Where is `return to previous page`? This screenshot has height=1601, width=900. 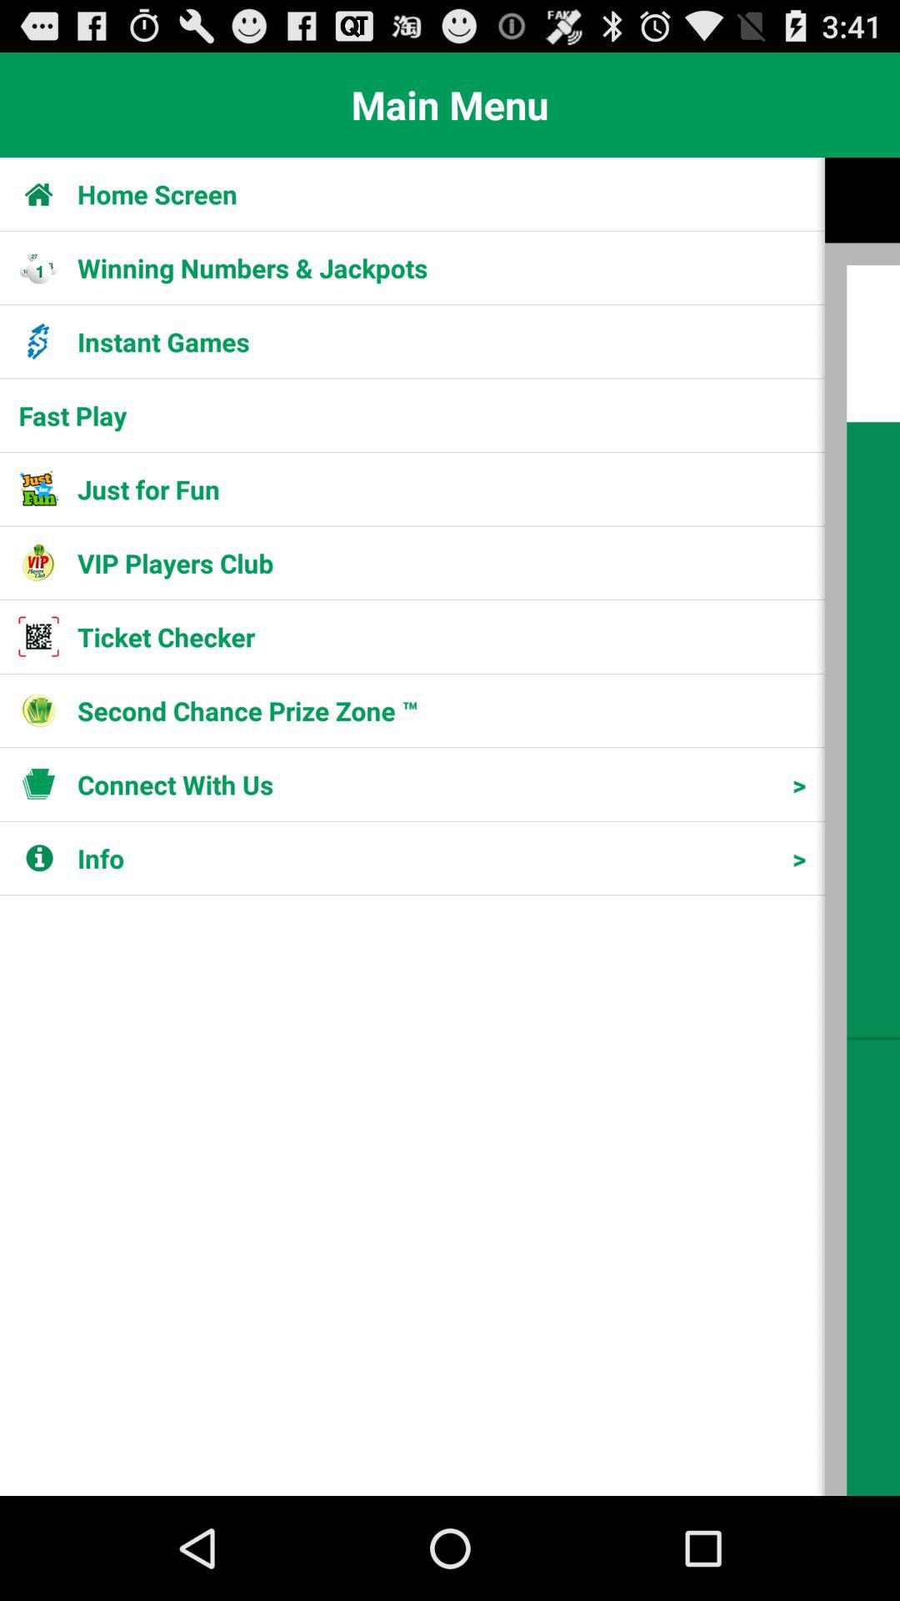
return to previous page is located at coordinates (862, 827).